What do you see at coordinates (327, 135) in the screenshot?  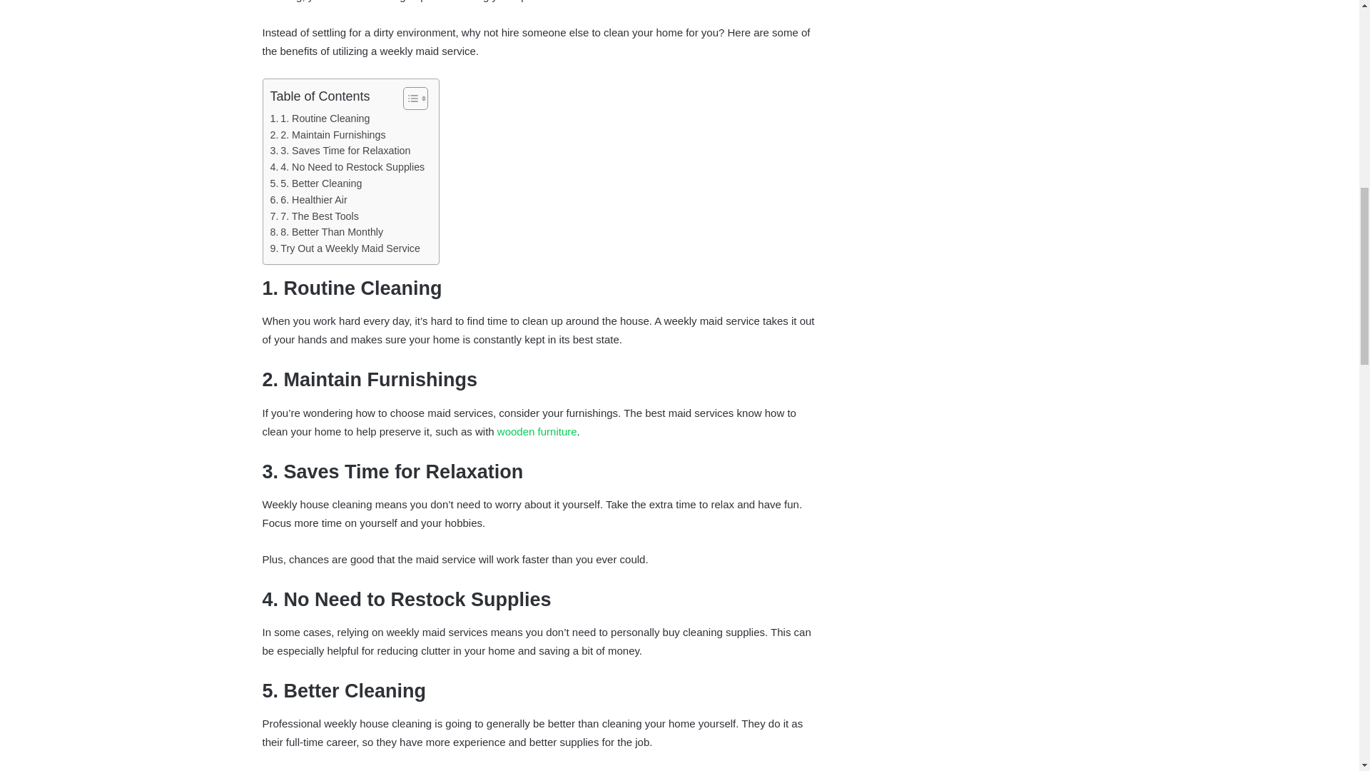 I see `2. Maintain Furnishings` at bounding box center [327, 135].